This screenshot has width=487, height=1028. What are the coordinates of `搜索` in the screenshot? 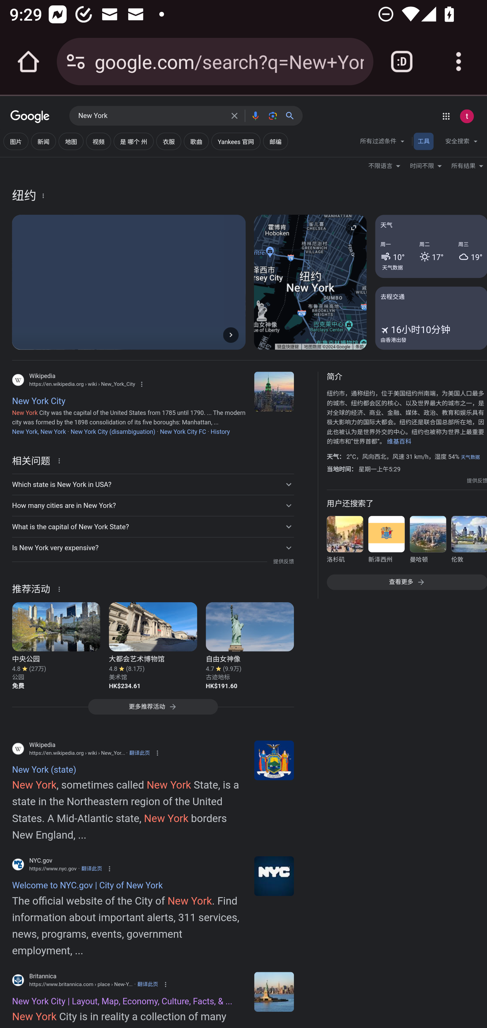 It's located at (293, 116).